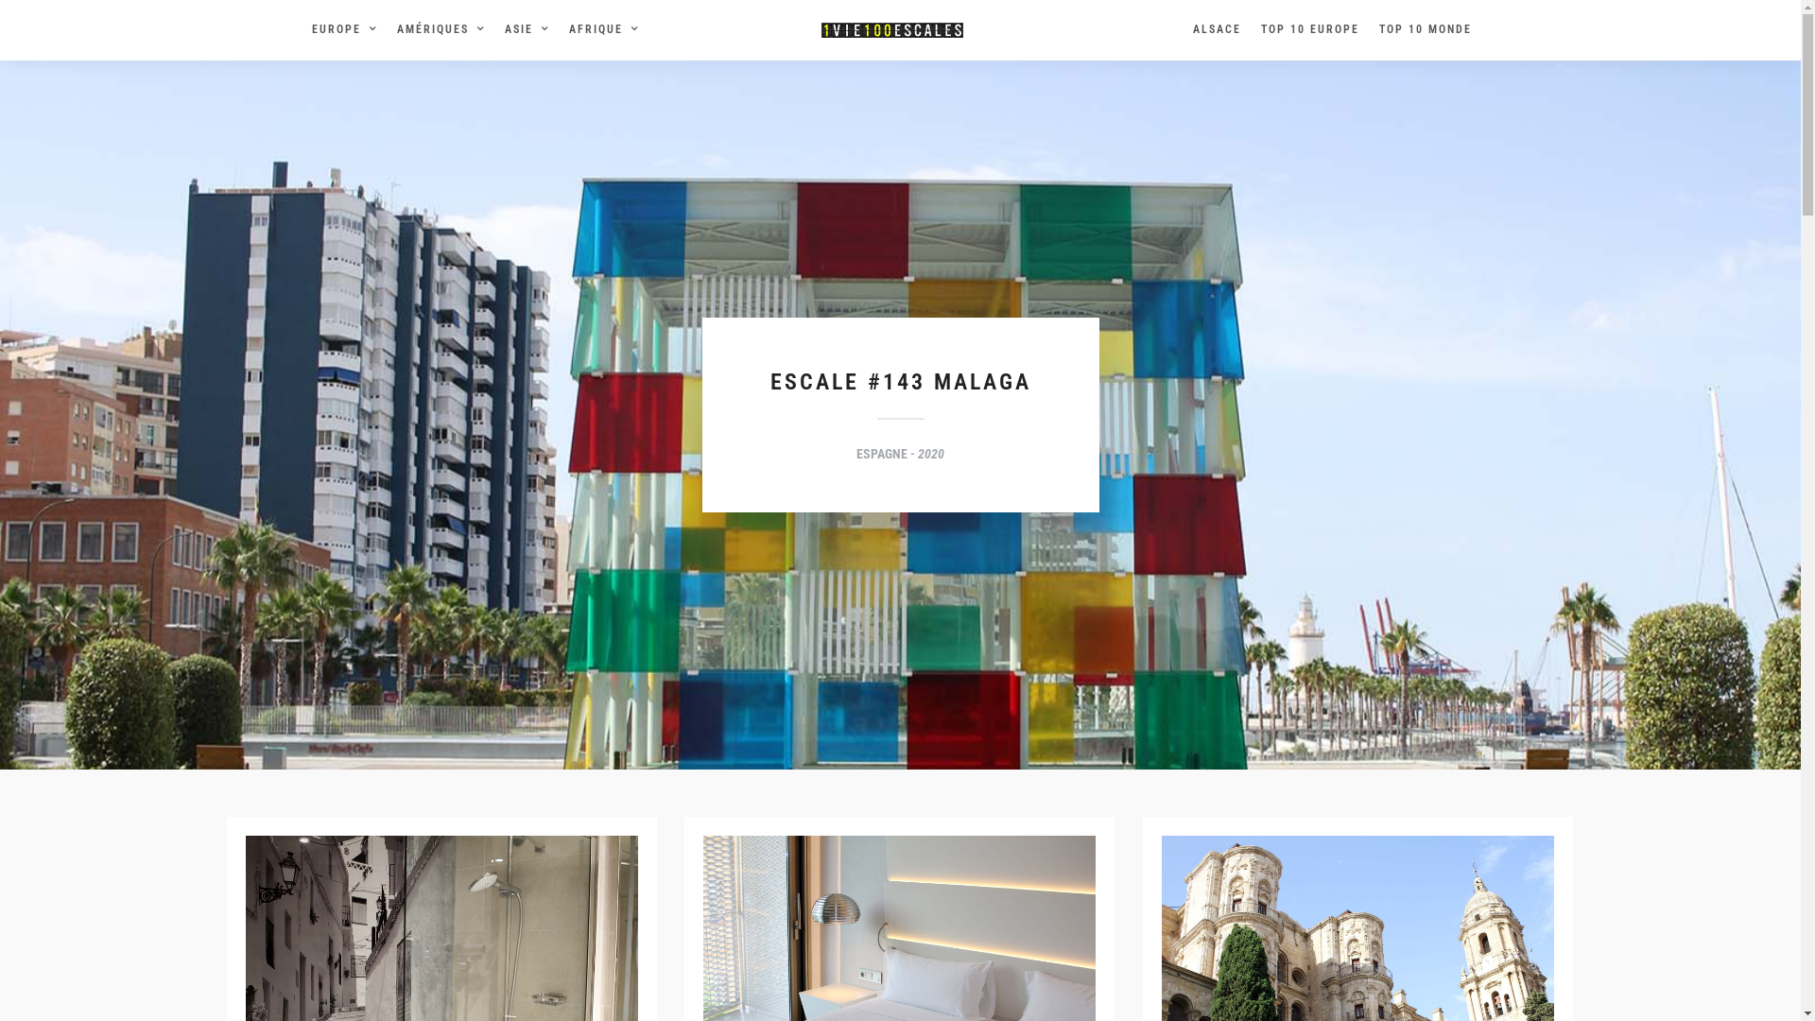 Image resolution: width=1815 pixels, height=1021 pixels. Describe the element at coordinates (1316, 30) in the screenshot. I see `TOP 10 EUROPE` at that location.